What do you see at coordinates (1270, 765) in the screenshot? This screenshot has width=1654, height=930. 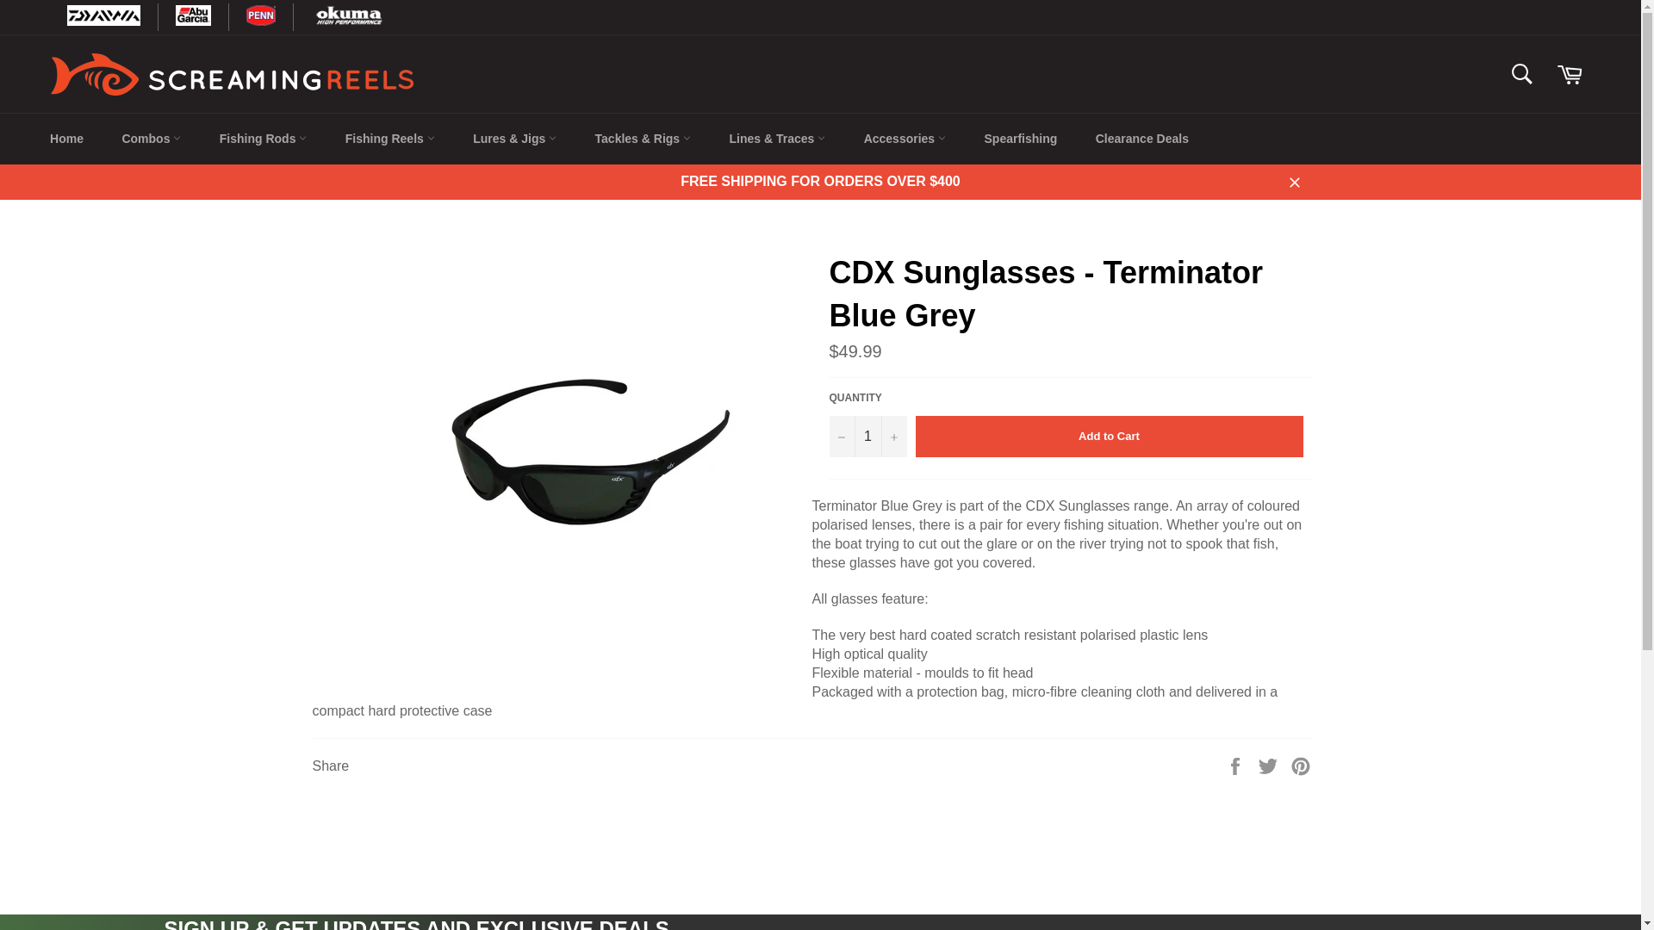 I see `Tweet on Twitter` at bounding box center [1270, 765].